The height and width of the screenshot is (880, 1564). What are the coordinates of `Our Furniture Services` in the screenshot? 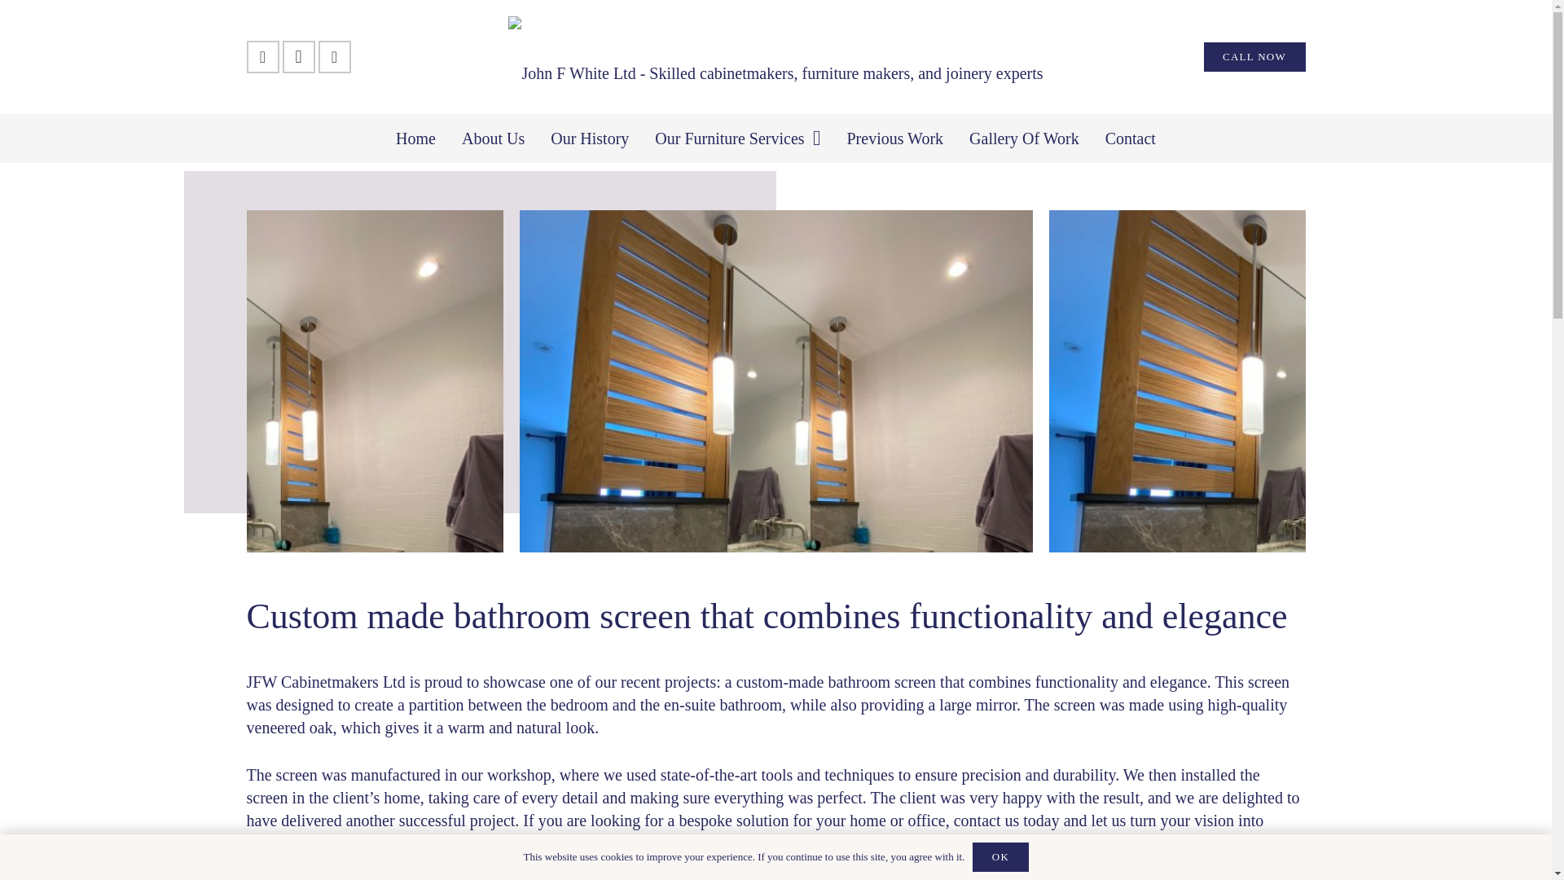 It's located at (737, 139).